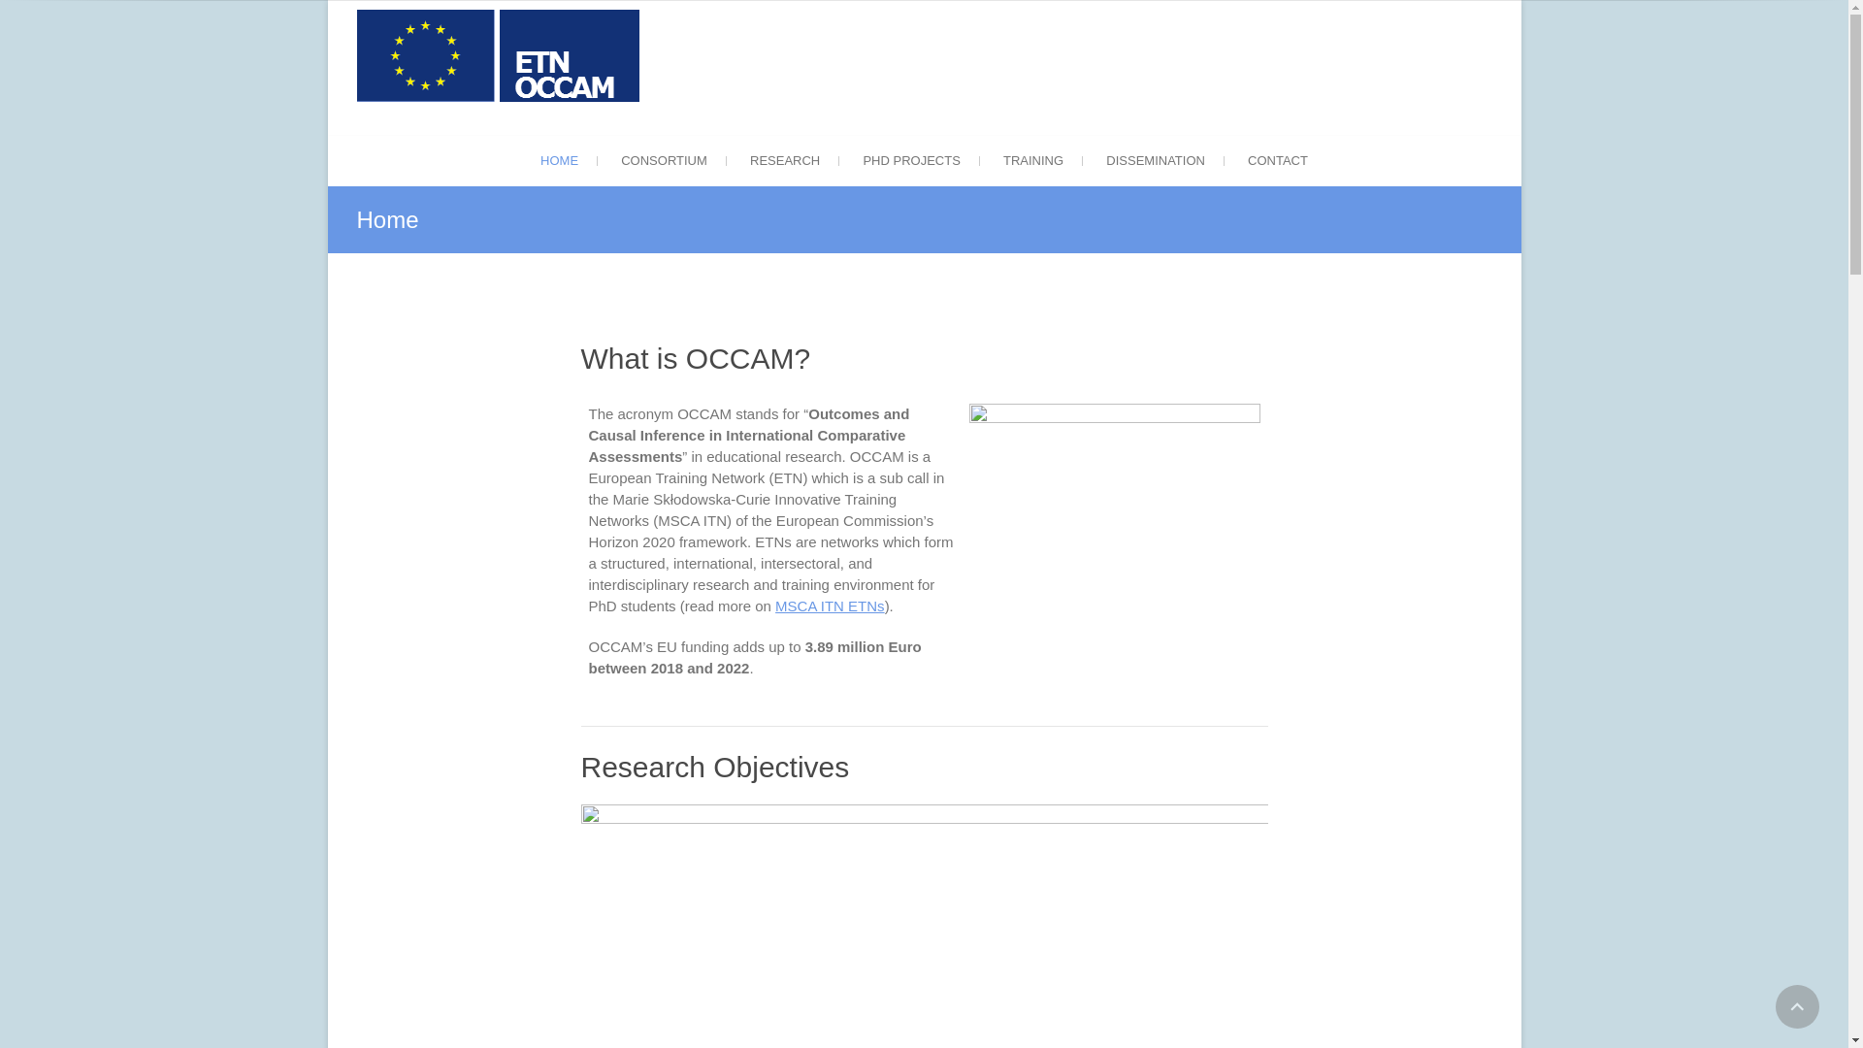 Image resolution: width=1863 pixels, height=1048 pixels. I want to click on CONTACT, so click(1277, 161).